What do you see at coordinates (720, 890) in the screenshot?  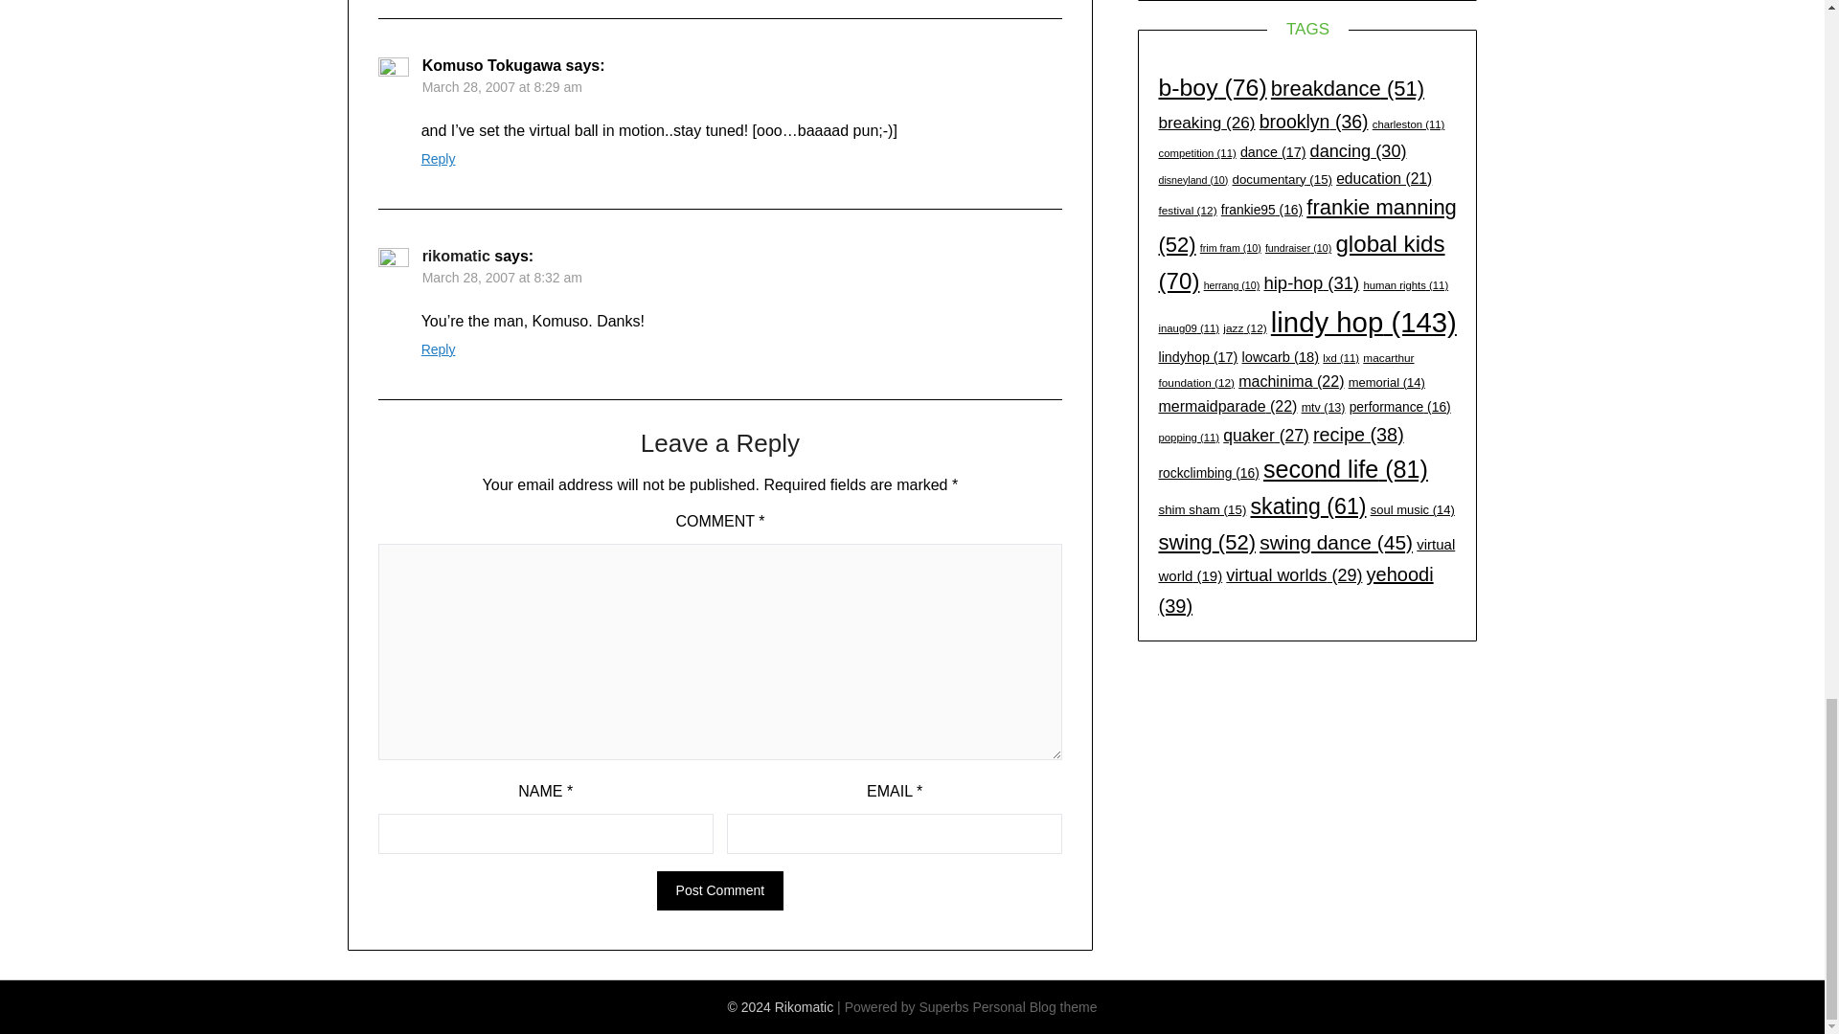 I see `Post Comment` at bounding box center [720, 890].